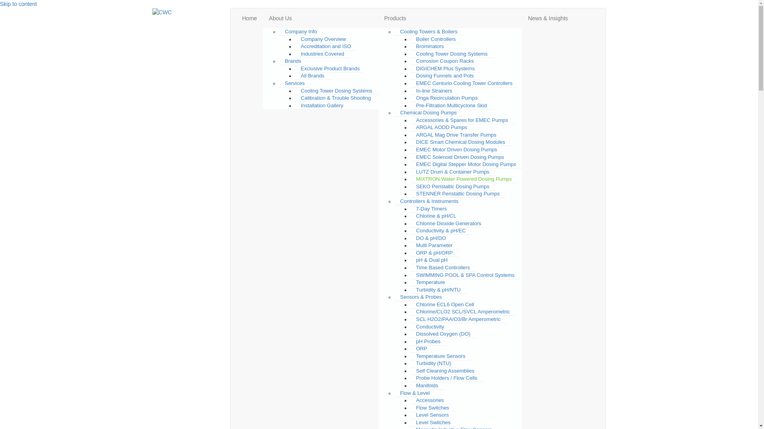  I want to click on Cooling Towers & Boilers, so click(429, 32).